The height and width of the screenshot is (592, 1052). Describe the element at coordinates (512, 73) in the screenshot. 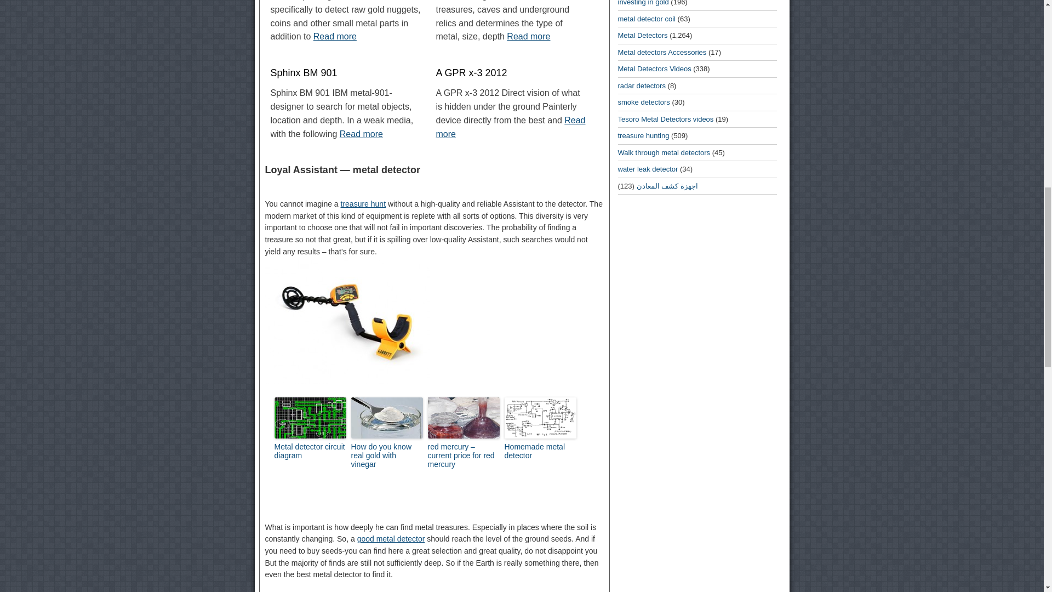

I see `A GPR x-3 2012` at that location.